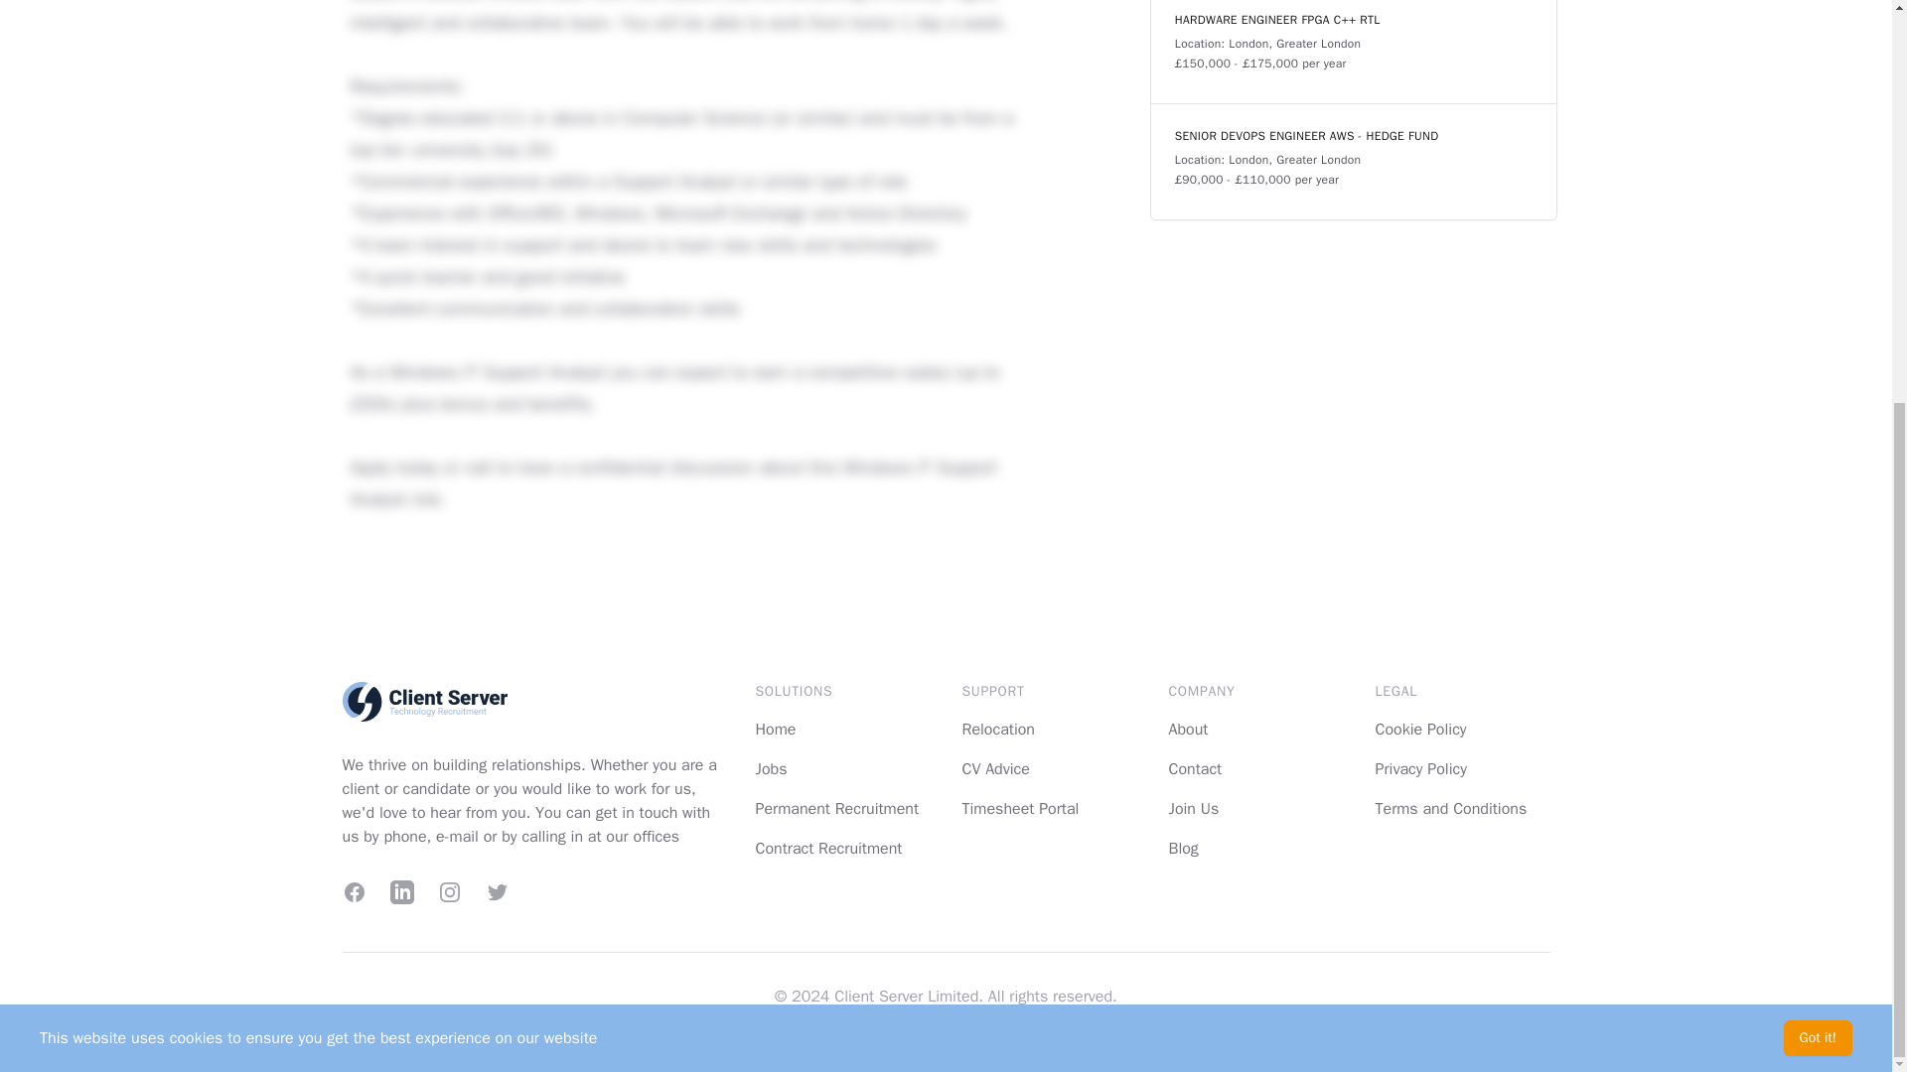 Image resolution: width=1907 pixels, height=1072 pixels. I want to click on Instagram, so click(449, 891).